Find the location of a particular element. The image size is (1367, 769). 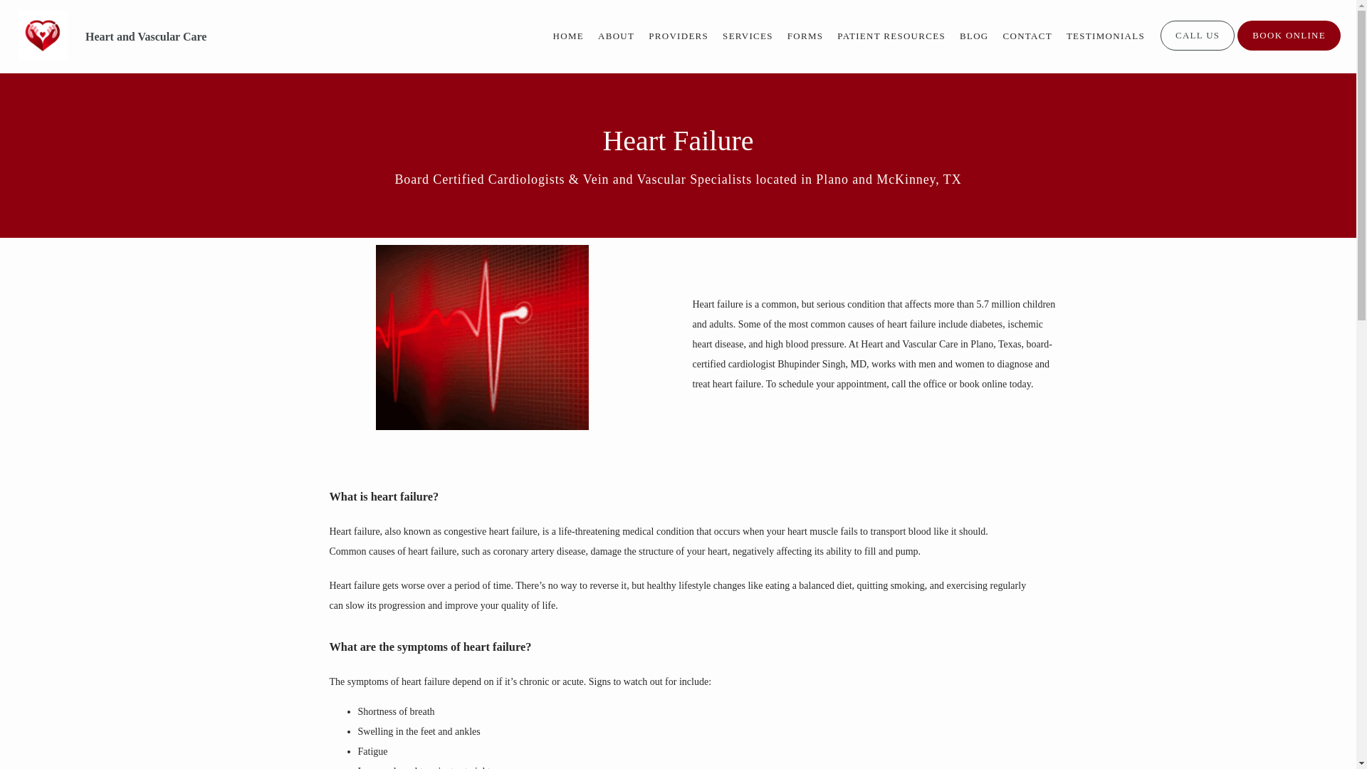

BLOG is located at coordinates (974, 36).